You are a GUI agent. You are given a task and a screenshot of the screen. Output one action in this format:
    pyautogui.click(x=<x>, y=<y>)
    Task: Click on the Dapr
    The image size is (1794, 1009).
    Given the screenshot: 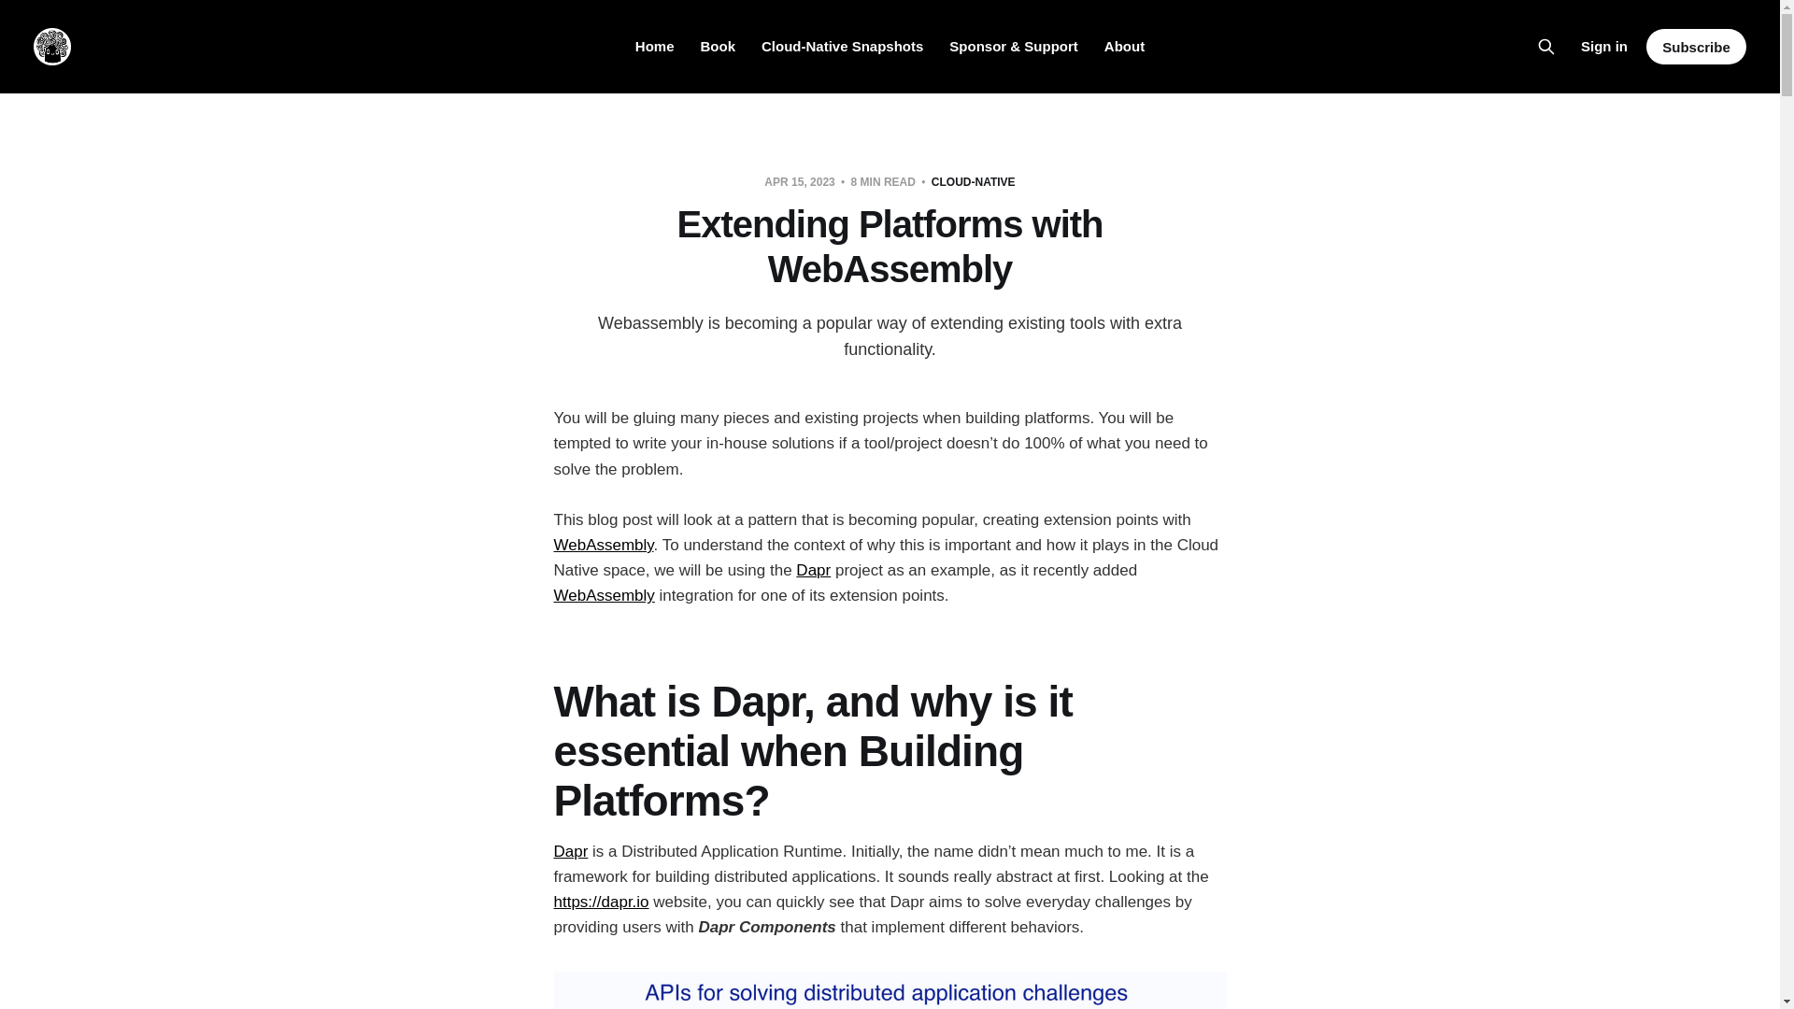 What is the action you would take?
    pyautogui.click(x=813, y=570)
    